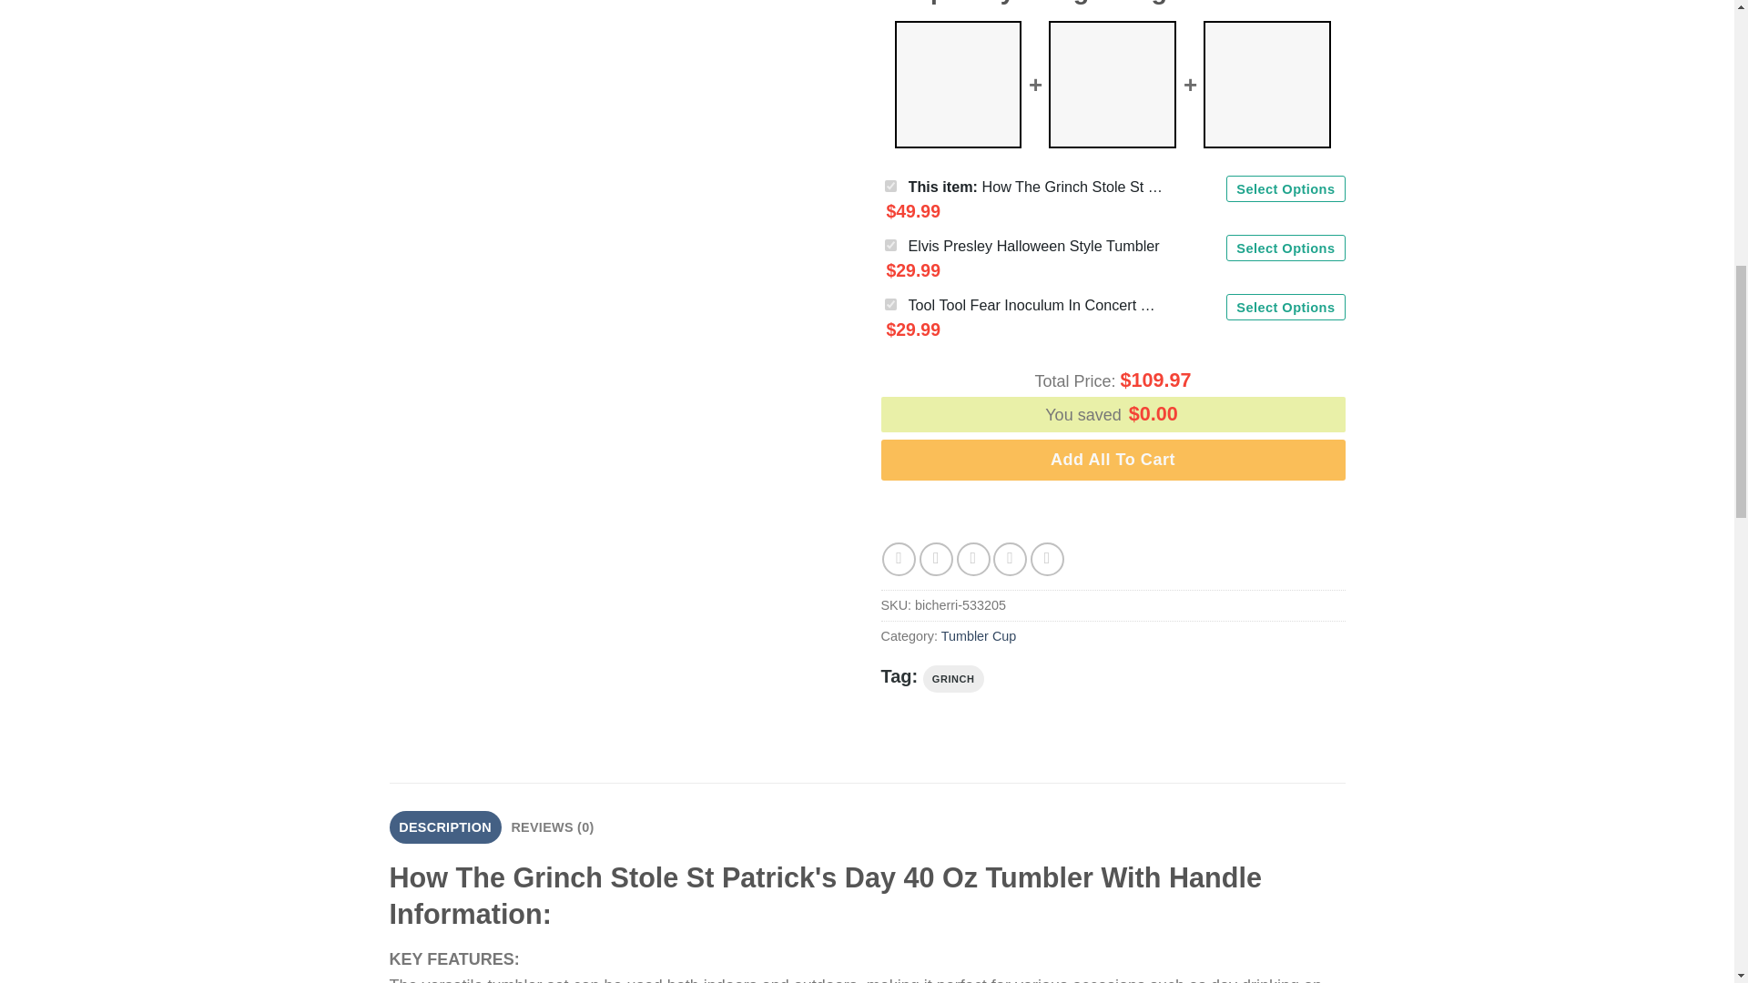 The image size is (1748, 983). What do you see at coordinates (890, 304) in the screenshot?
I see `520106` at bounding box center [890, 304].